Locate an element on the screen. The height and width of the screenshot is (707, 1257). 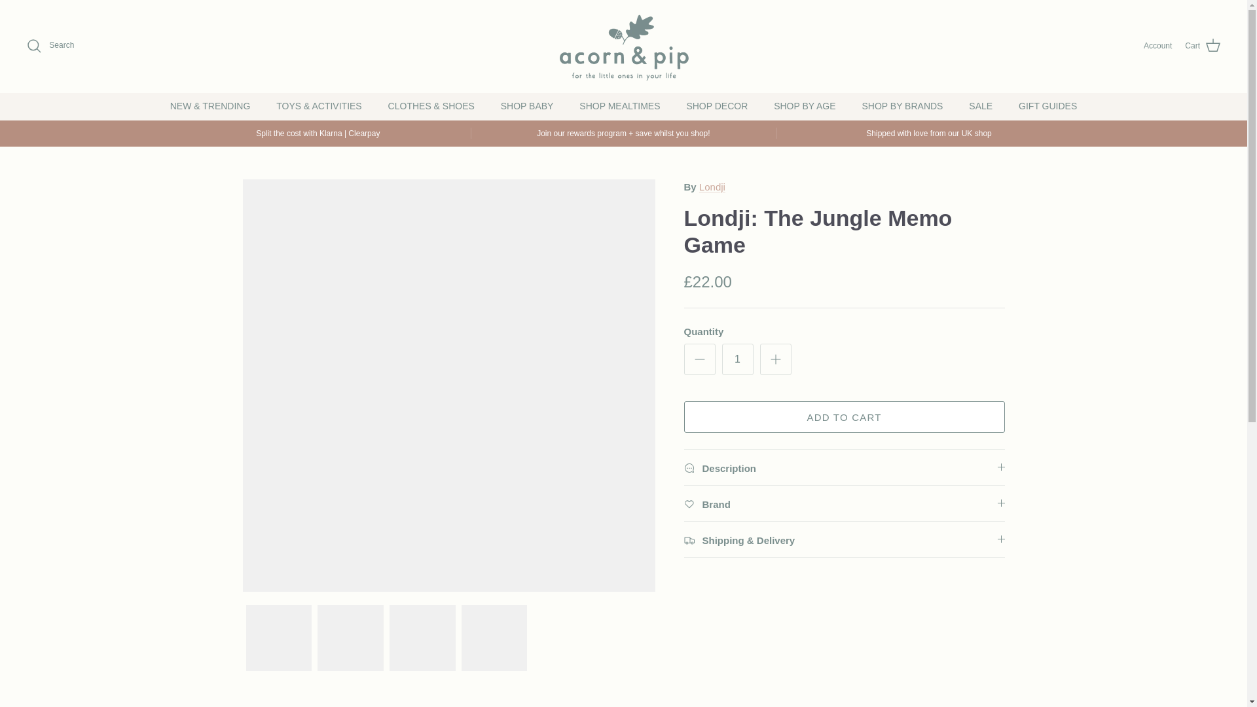
Search is located at coordinates (50, 46).